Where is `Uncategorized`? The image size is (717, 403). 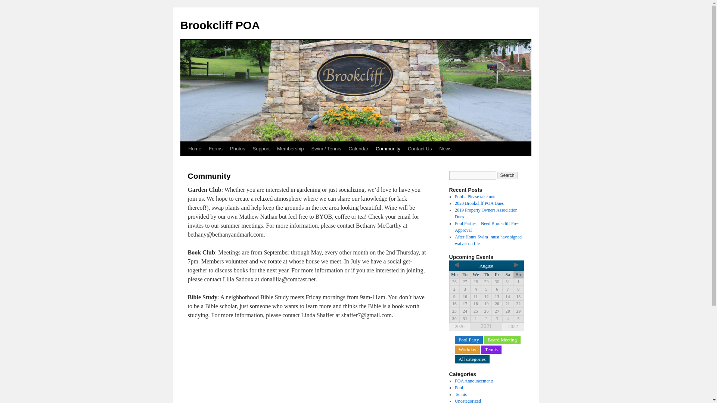
Uncategorized is located at coordinates (468, 401).